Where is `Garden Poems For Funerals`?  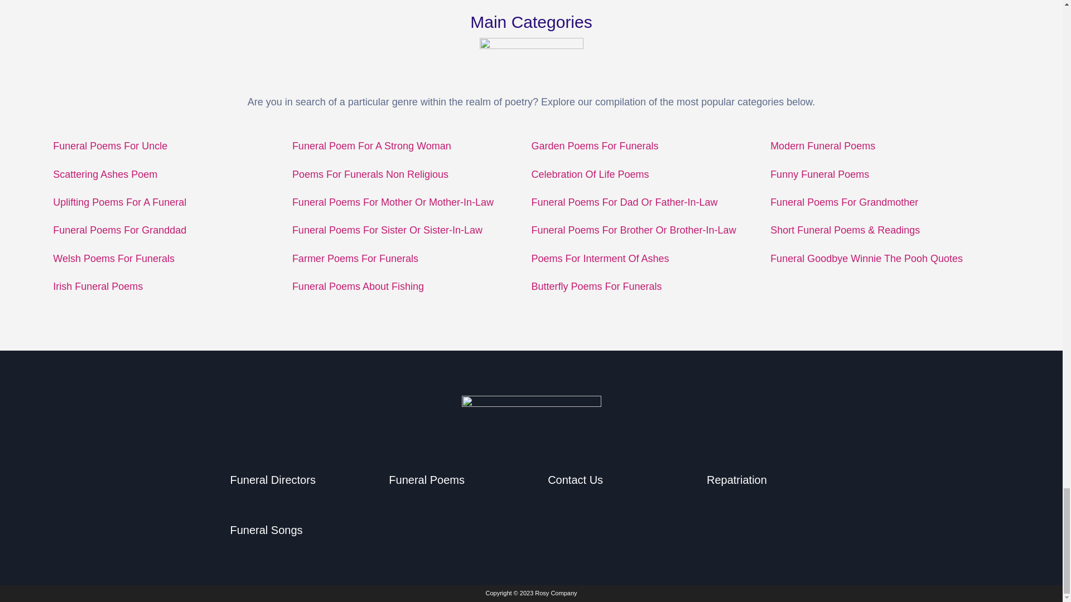 Garden Poems For Funerals is located at coordinates (595, 146).